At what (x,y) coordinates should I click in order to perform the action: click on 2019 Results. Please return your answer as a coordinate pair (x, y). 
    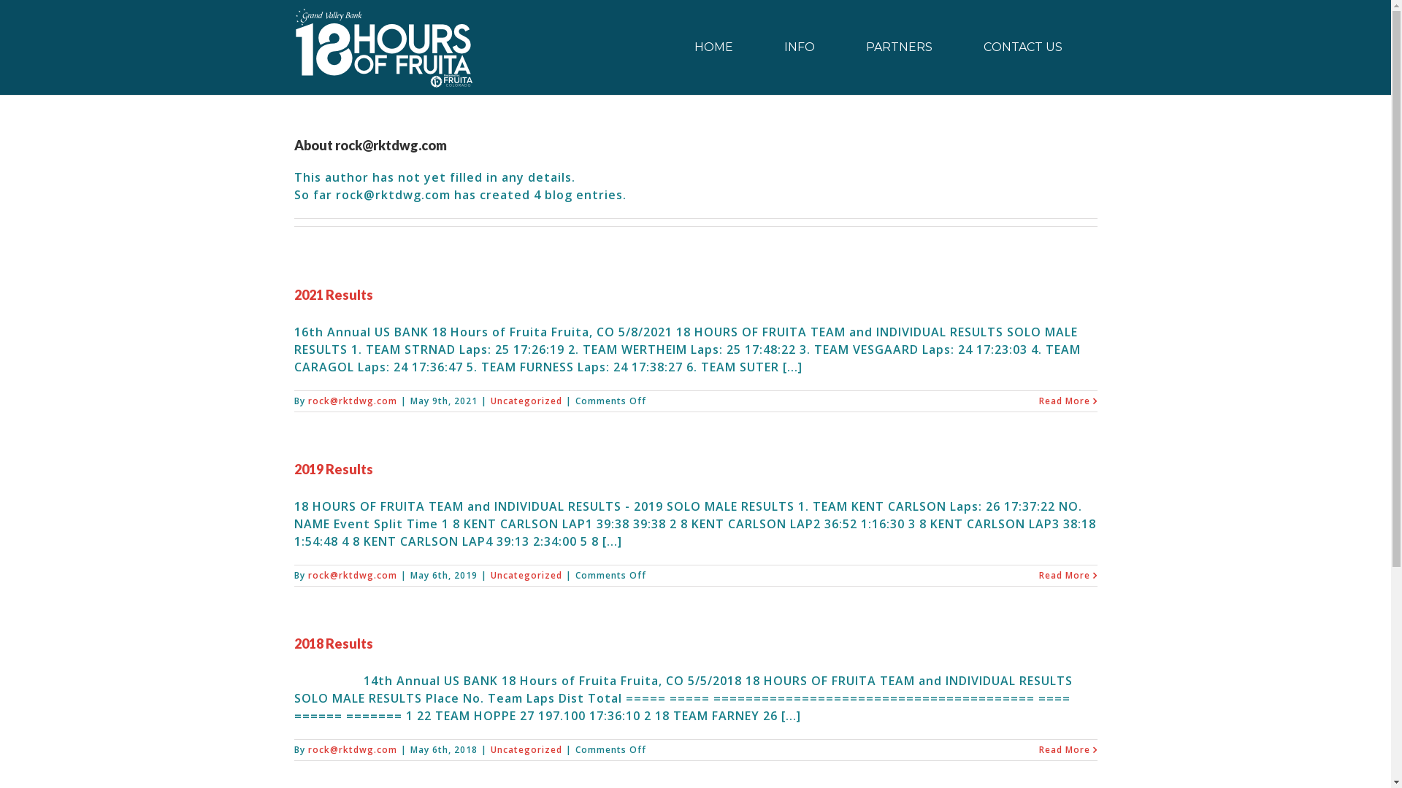
    Looking at the image, I should click on (333, 469).